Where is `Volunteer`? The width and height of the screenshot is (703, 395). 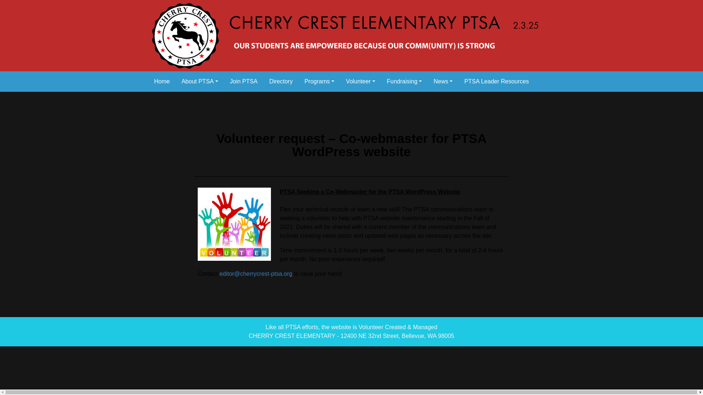
Volunteer is located at coordinates (360, 81).